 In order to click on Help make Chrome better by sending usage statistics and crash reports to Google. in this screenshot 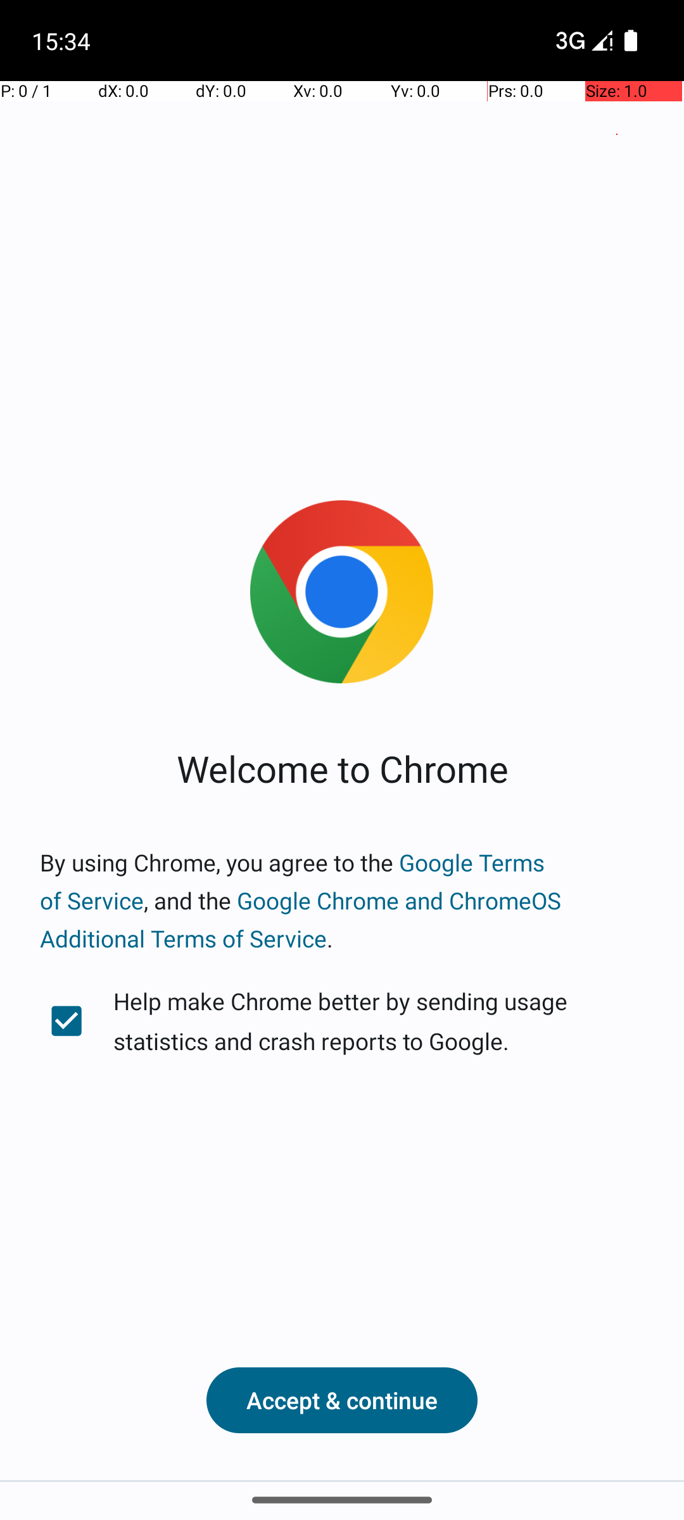, I will do `click(342, 1021)`.